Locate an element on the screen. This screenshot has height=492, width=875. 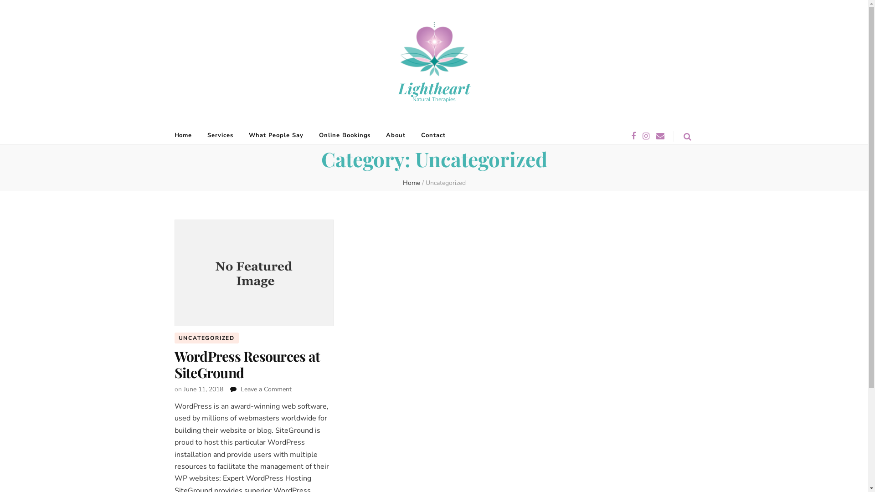
Home is located at coordinates (183, 135).